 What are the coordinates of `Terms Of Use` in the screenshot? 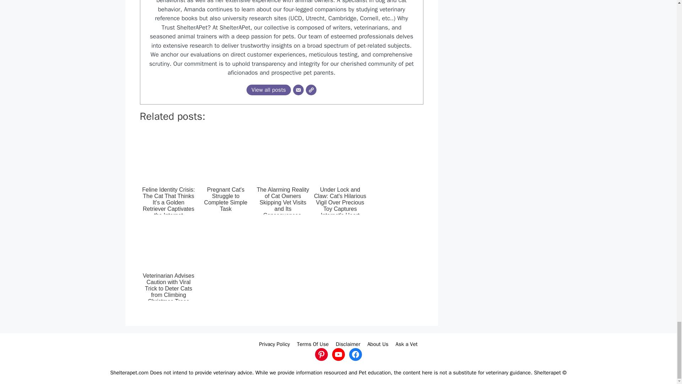 It's located at (313, 344).